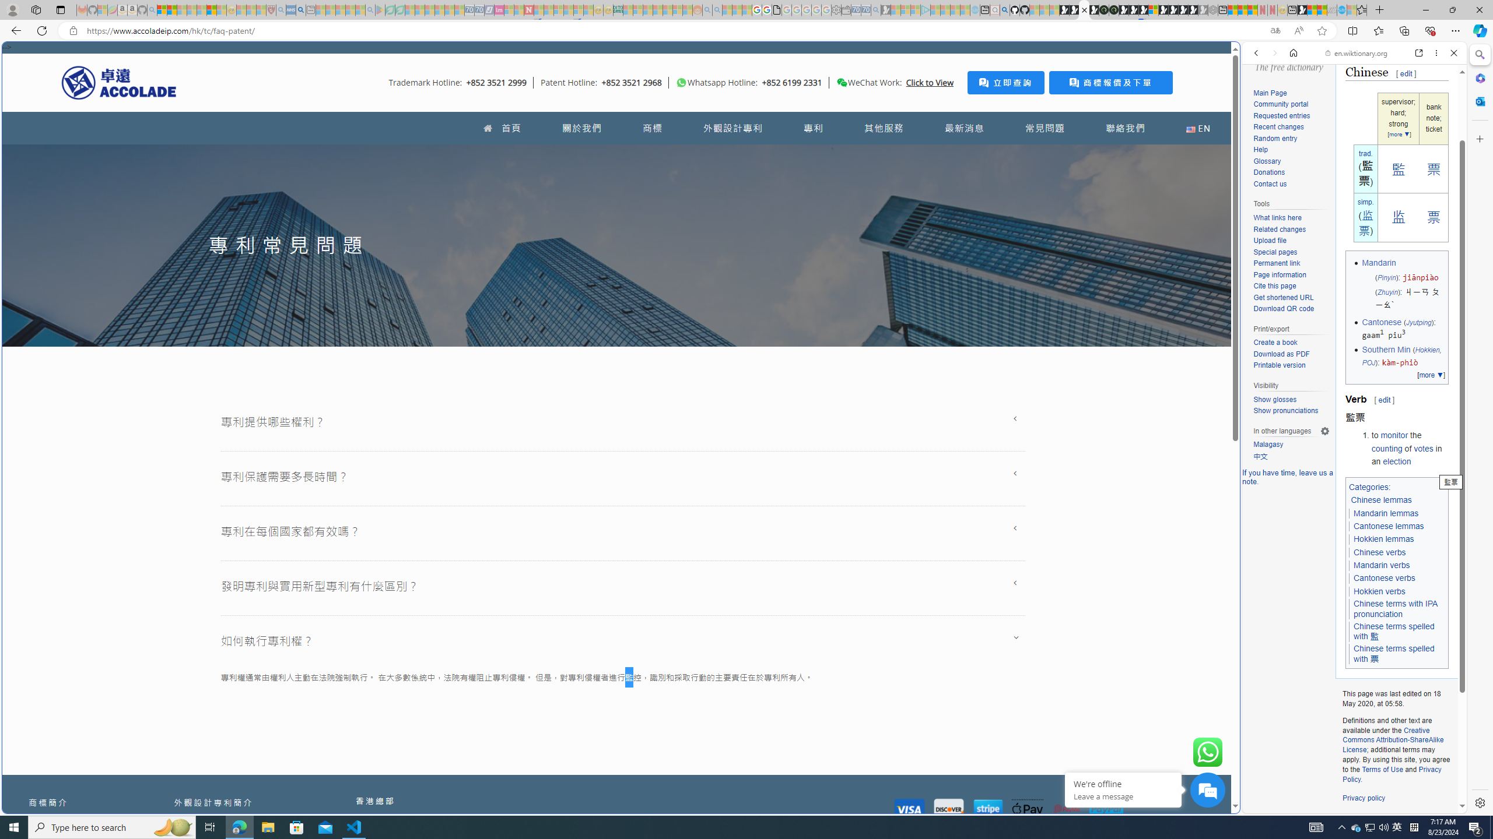  I want to click on Chinese verbs, so click(1380, 552).